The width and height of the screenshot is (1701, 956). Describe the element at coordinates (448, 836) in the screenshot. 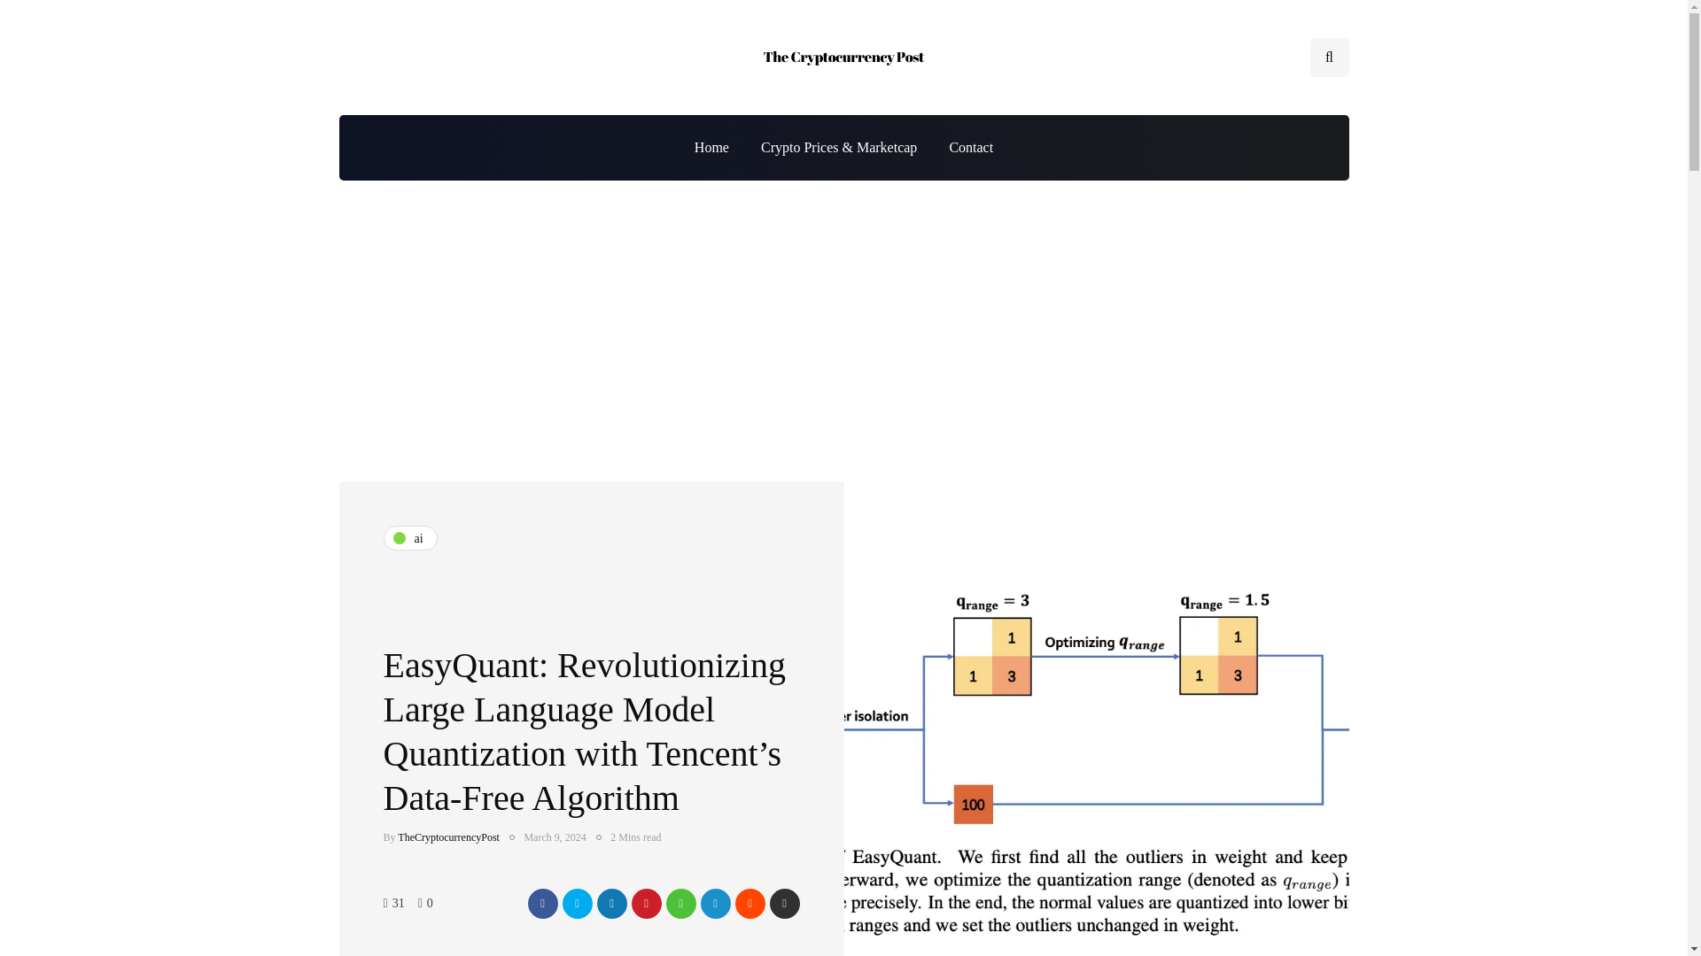

I see `TheCryptocurrencyPost` at that location.